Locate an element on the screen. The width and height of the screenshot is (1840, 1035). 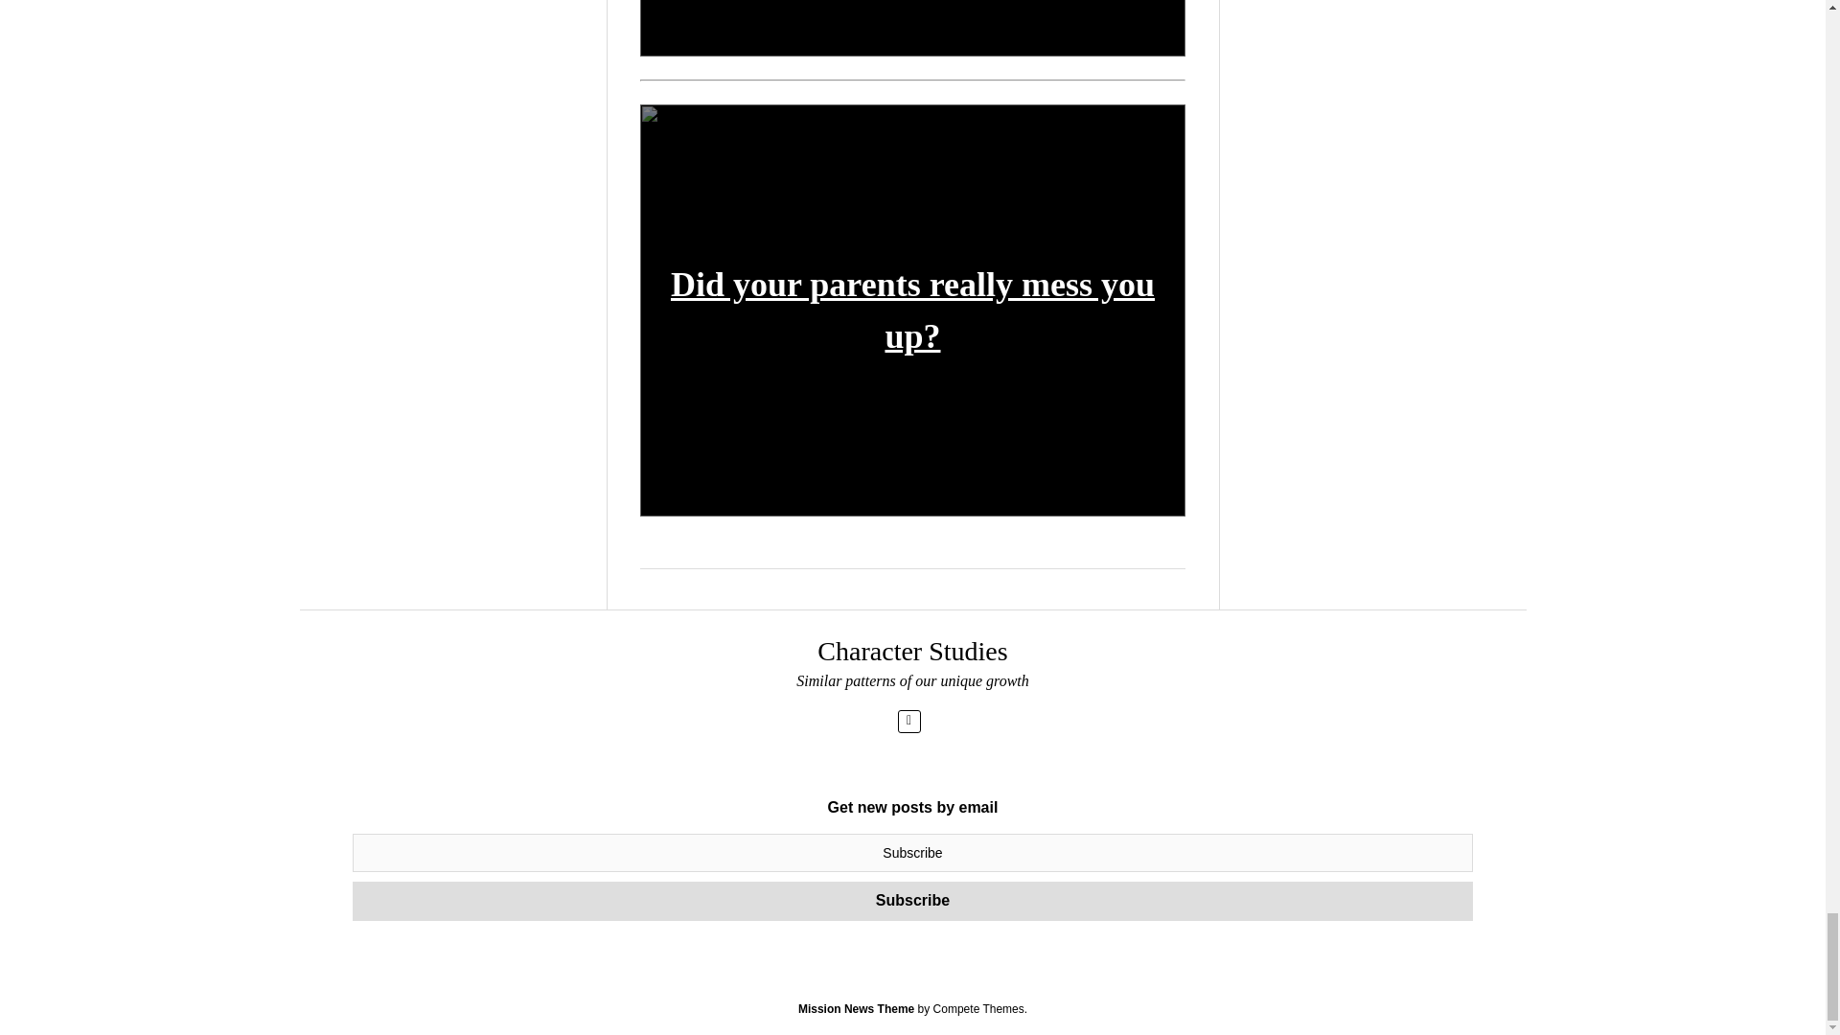
Subscribe is located at coordinates (912, 901).